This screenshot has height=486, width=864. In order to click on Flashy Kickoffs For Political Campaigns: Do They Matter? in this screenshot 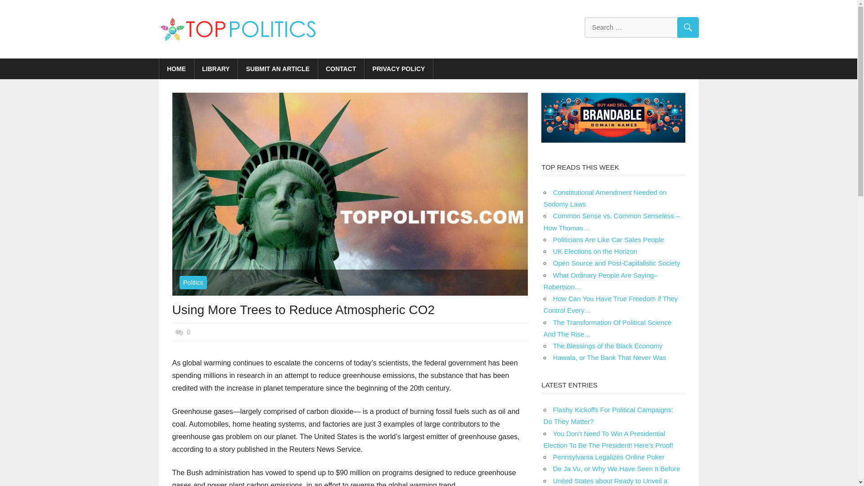, I will do `click(608, 415)`.